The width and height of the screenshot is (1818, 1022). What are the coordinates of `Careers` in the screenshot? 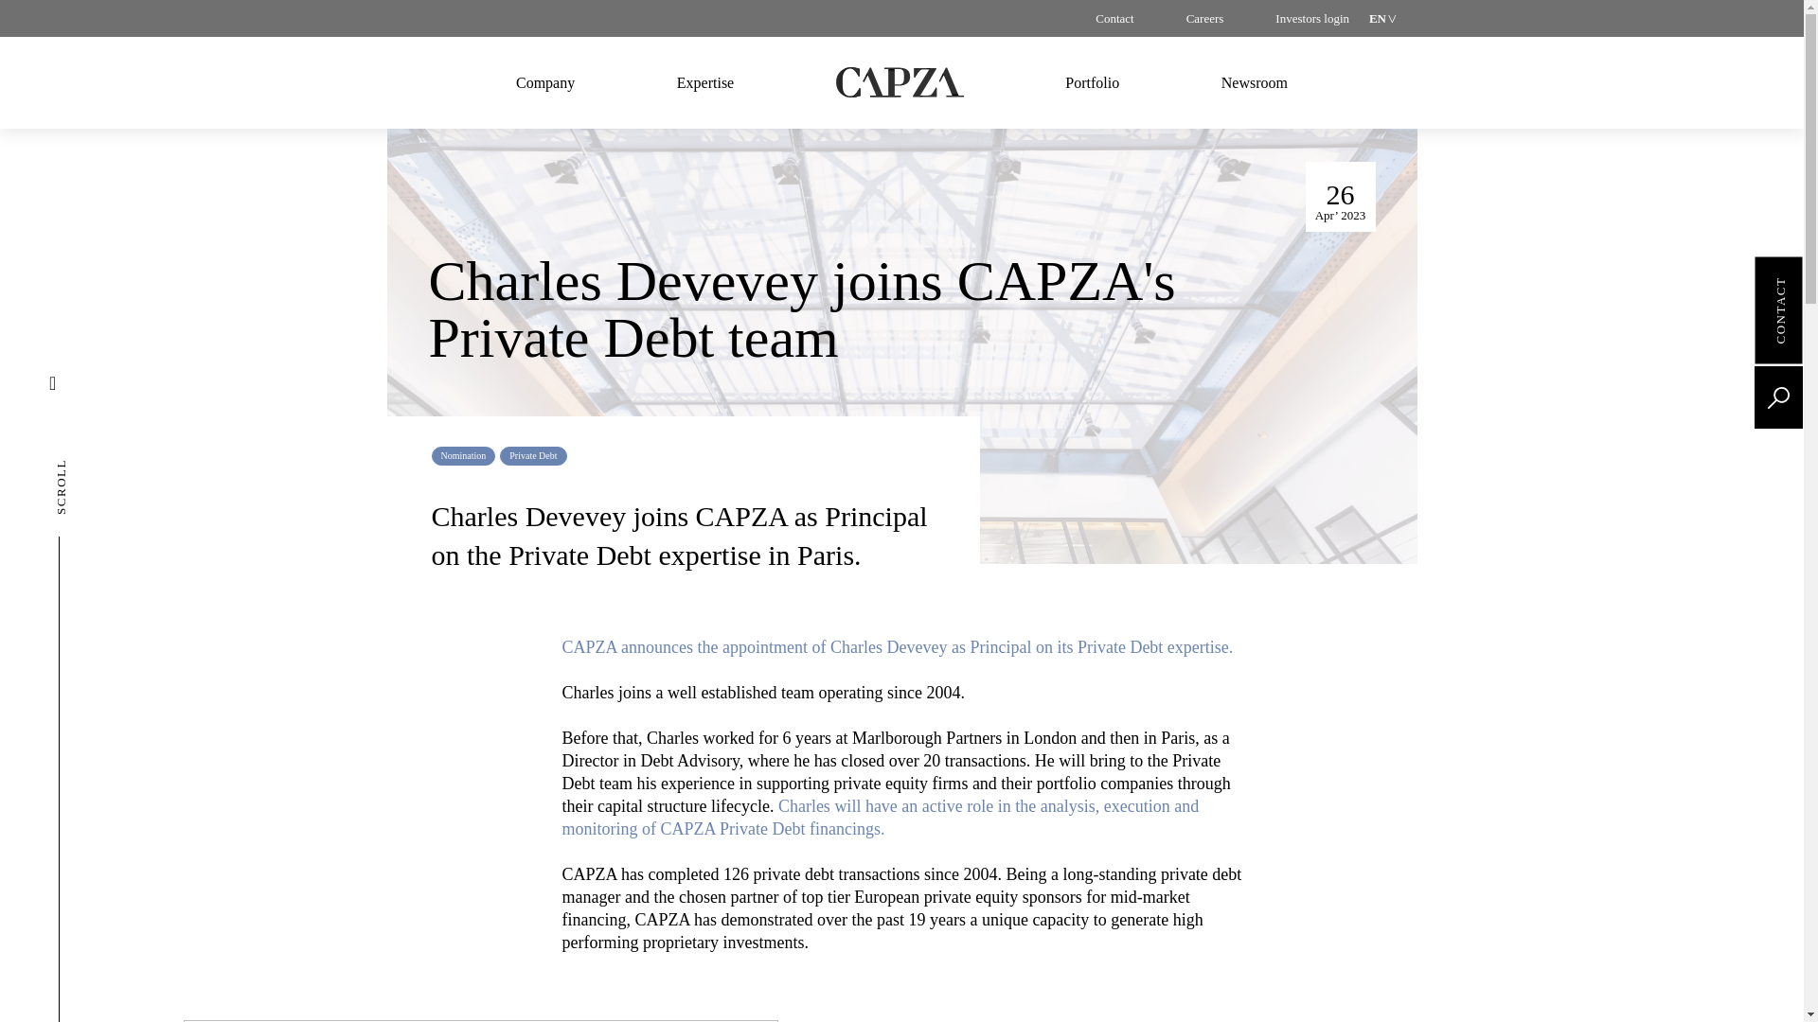 It's located at (1204, 19).